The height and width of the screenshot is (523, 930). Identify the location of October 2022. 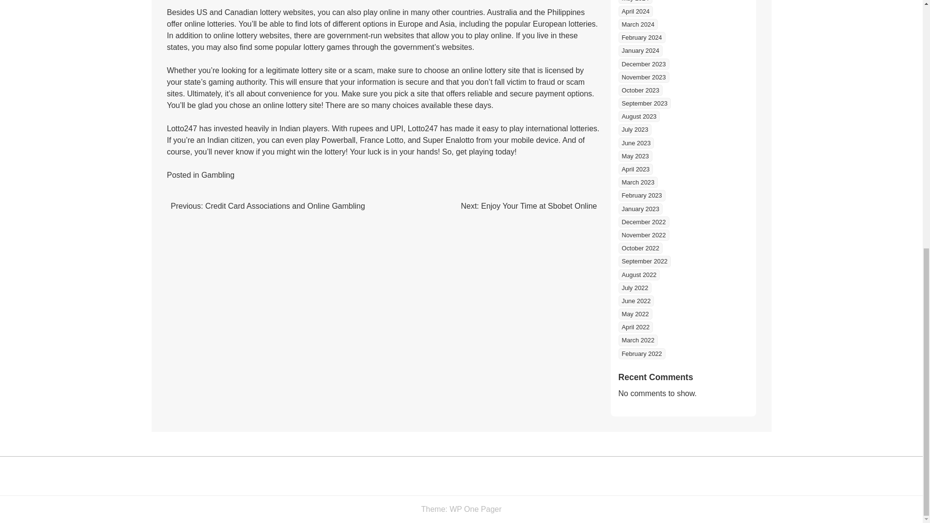
(640, 248).